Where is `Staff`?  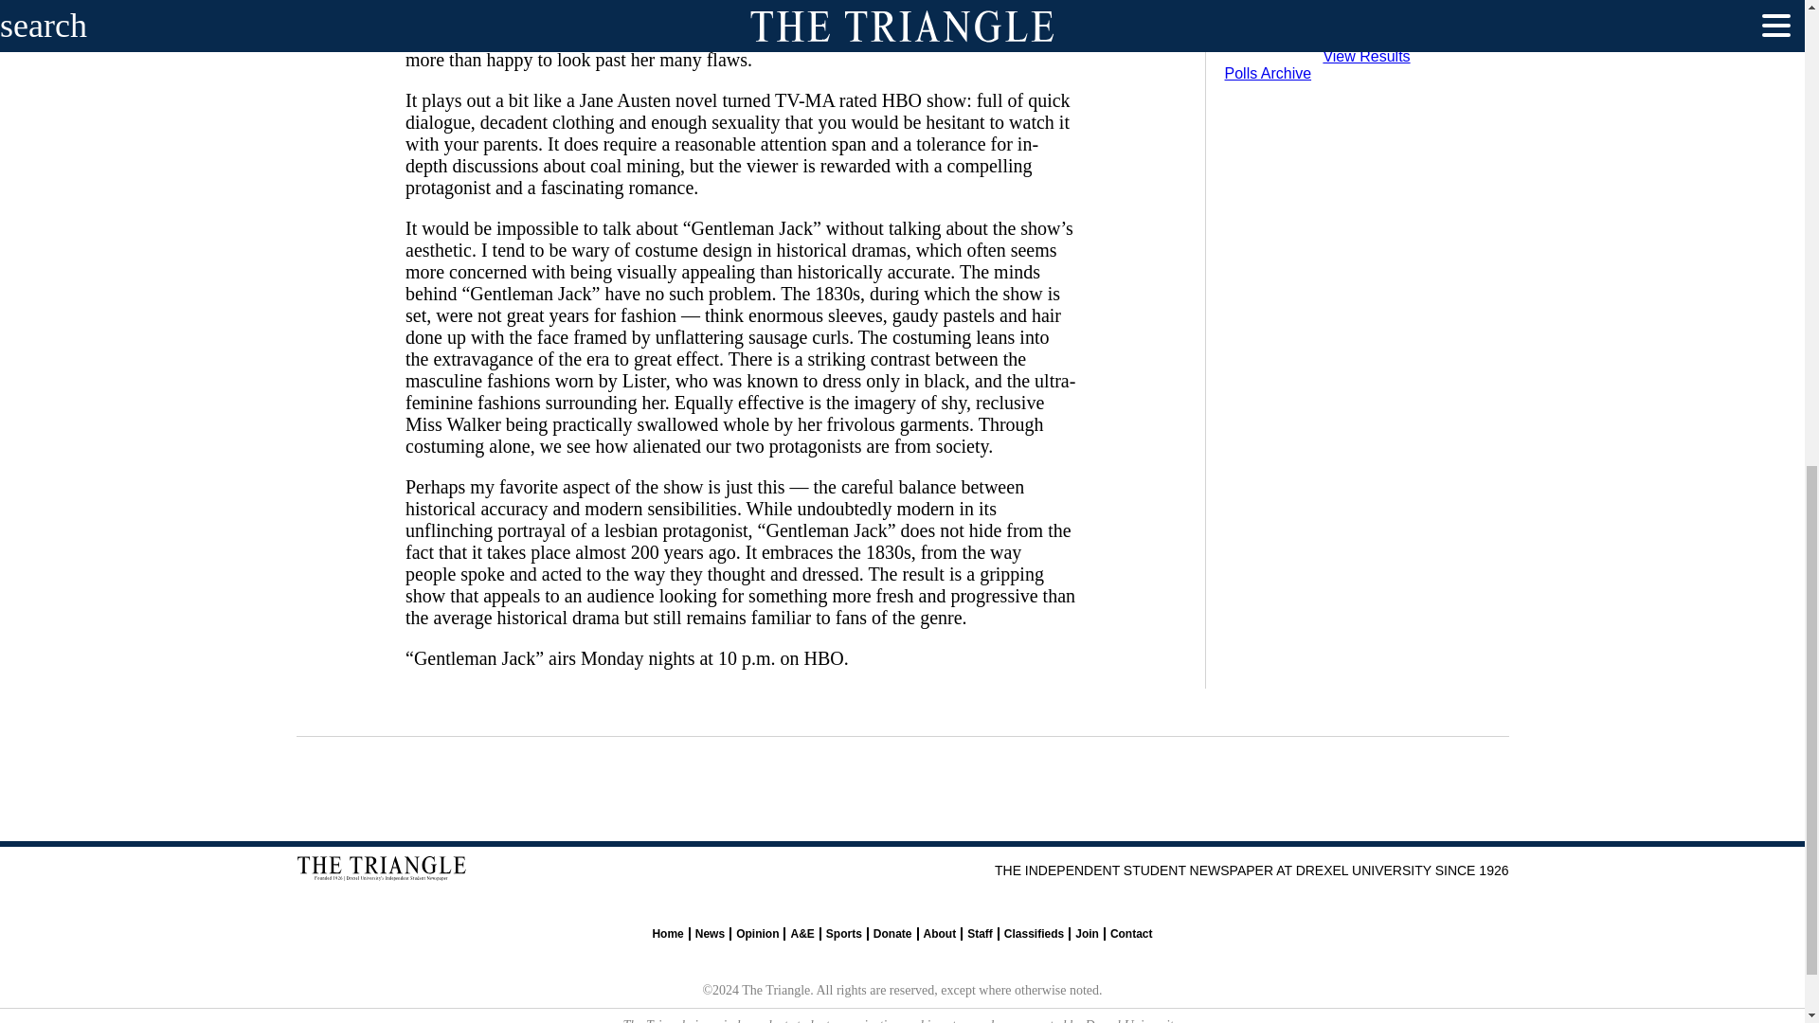 Staff is located at coordinates (980, 933).